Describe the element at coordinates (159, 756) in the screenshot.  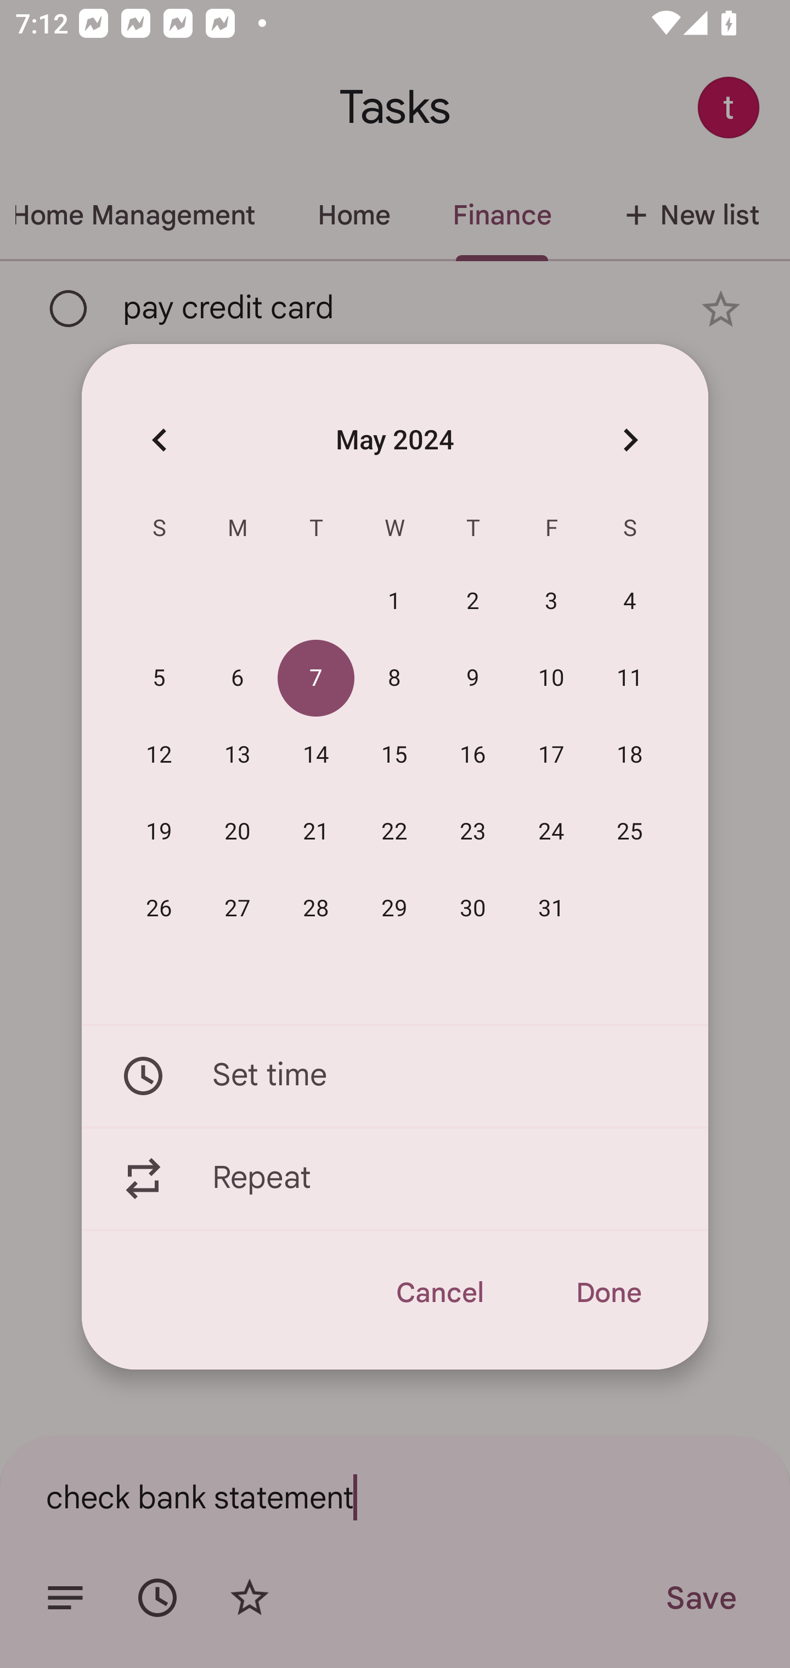
I see `12 12 May 2024` at that location.